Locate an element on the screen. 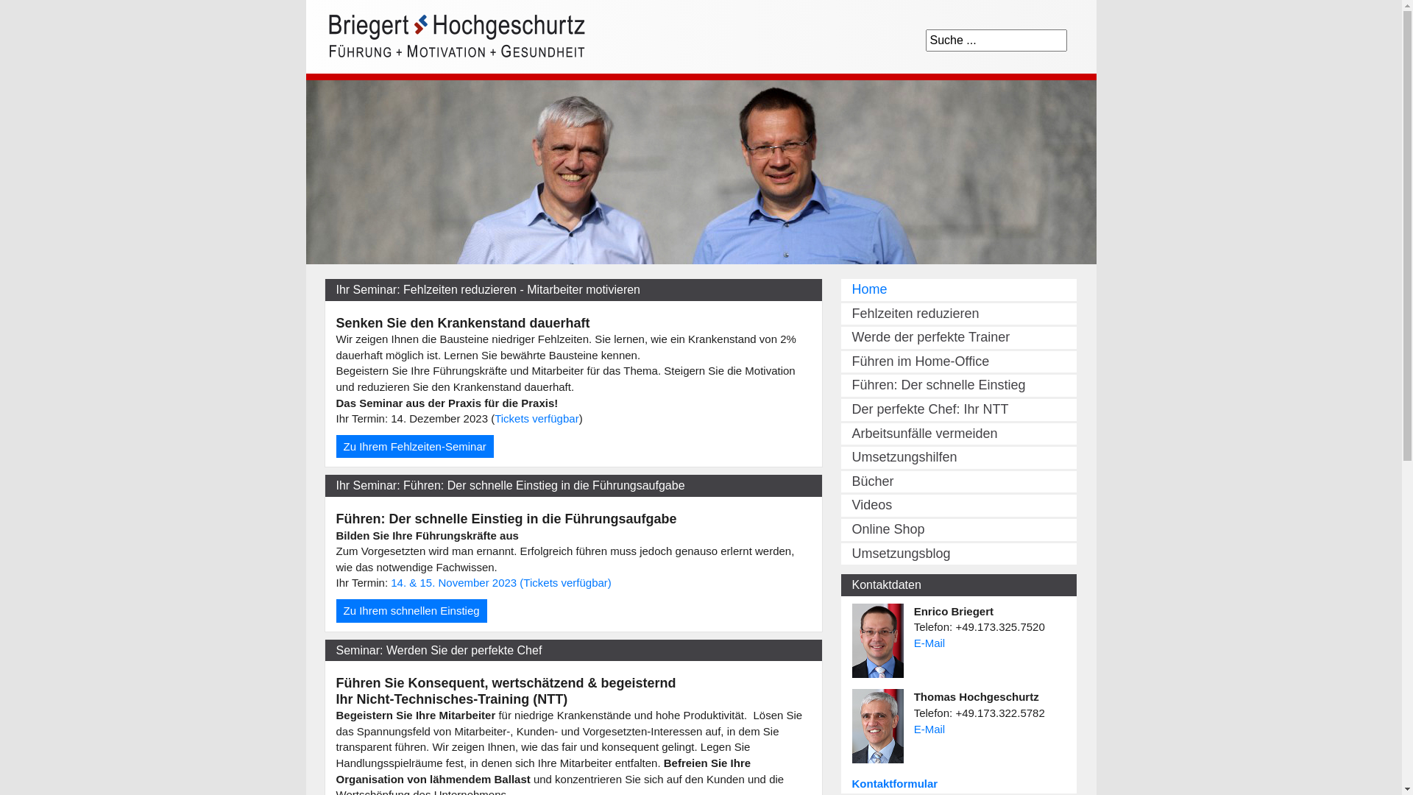  Online Shop is located at coordinates (958, 530).